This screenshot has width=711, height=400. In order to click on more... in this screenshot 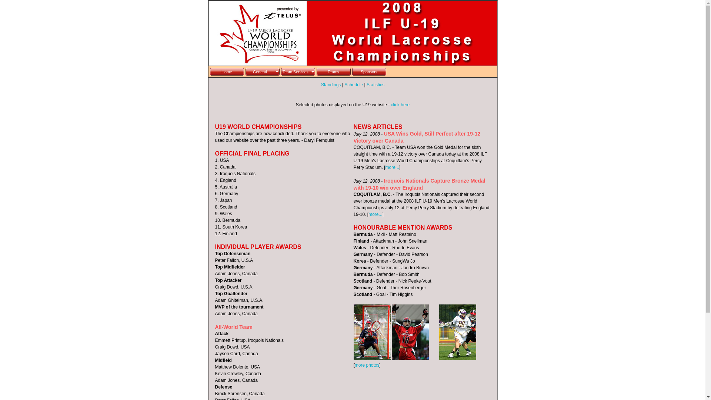, I will do `click(393, 167)`.